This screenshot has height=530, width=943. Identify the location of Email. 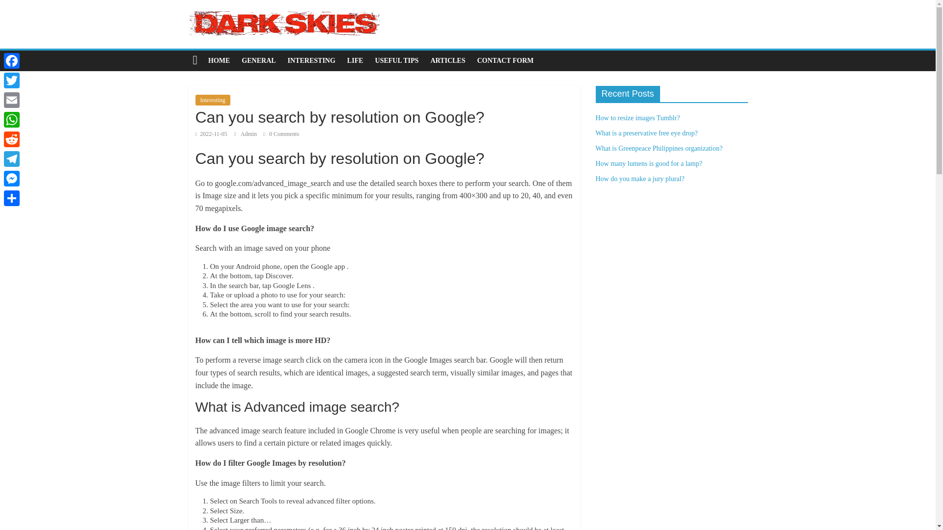
(12, 100).